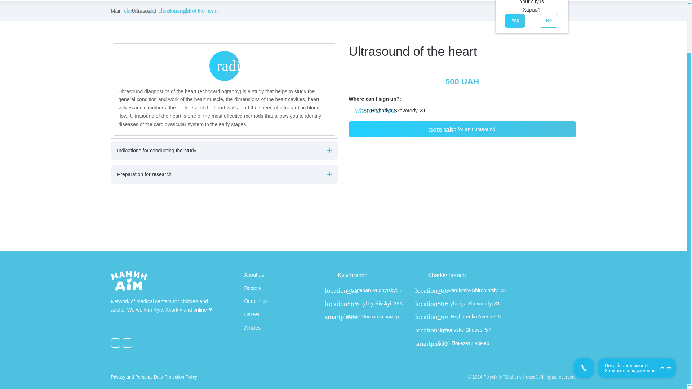 This screenshot has height=389, width=692. What do you see at coordinates (128, 343) in the screenshot?
I see `Instagram` at bounding box center [128, 343].